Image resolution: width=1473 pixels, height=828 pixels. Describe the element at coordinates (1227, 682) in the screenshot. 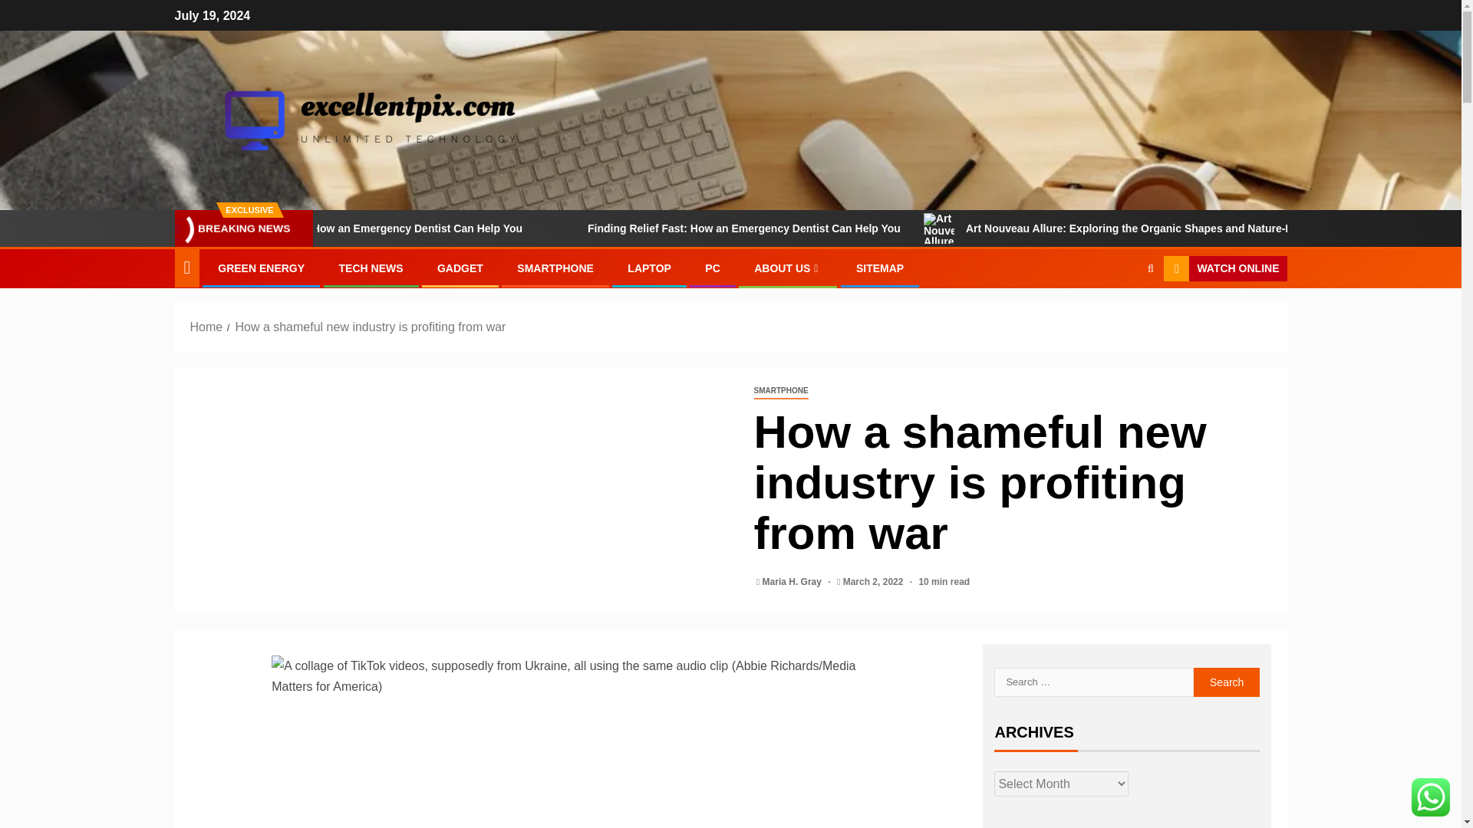

I see `Search` at that location.